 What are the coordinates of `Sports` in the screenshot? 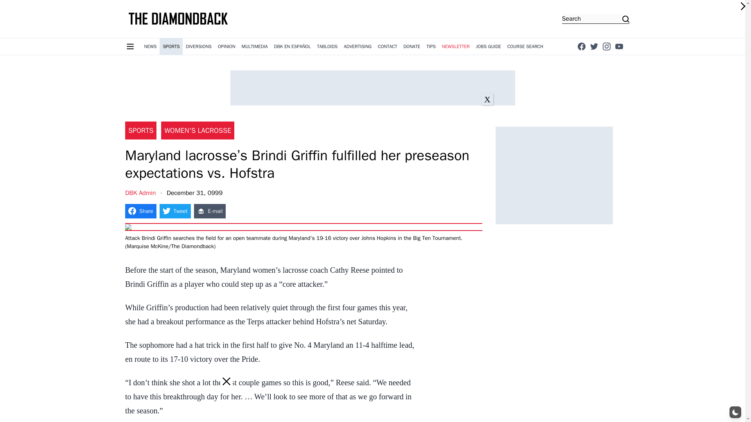 It's located at (171, 46).